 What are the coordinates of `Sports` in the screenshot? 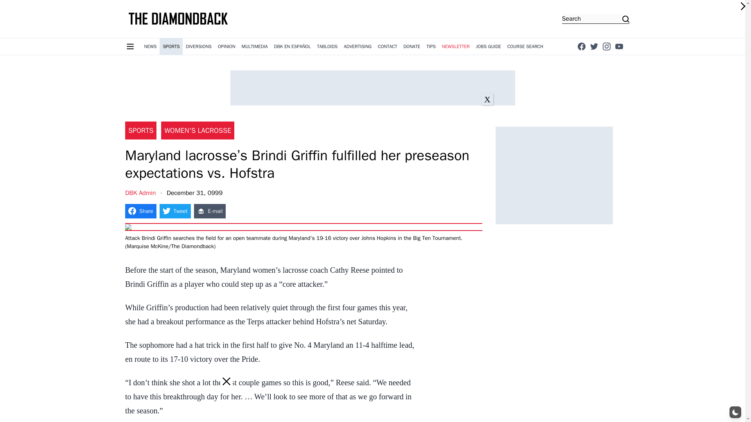 It's located at (171, 46).